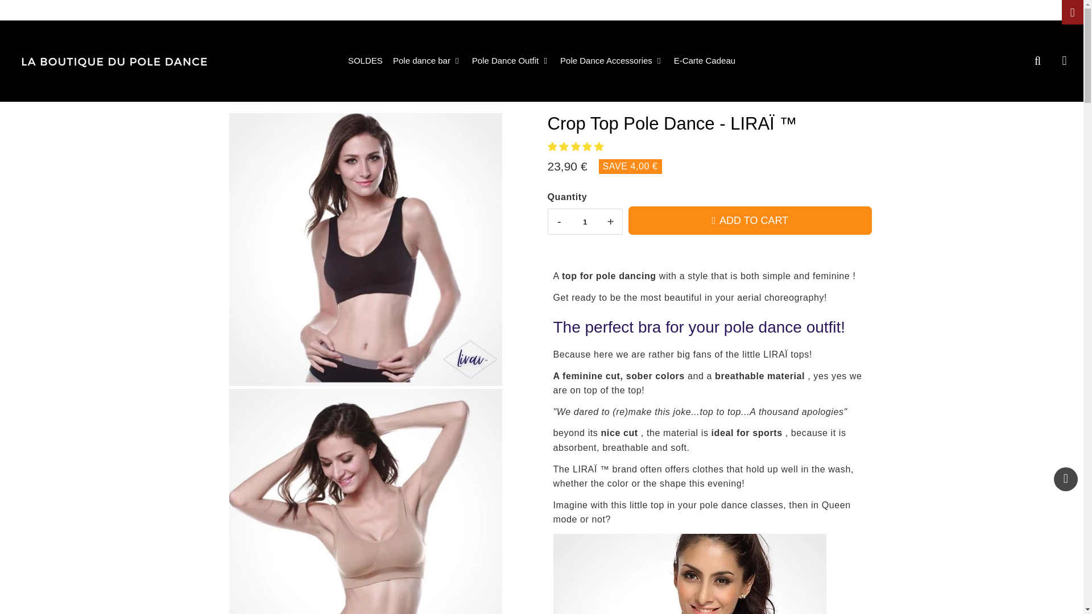 This screenshot has height=614, width=1092. I want to click on E-Carte Cadeau, so click(704, 60).